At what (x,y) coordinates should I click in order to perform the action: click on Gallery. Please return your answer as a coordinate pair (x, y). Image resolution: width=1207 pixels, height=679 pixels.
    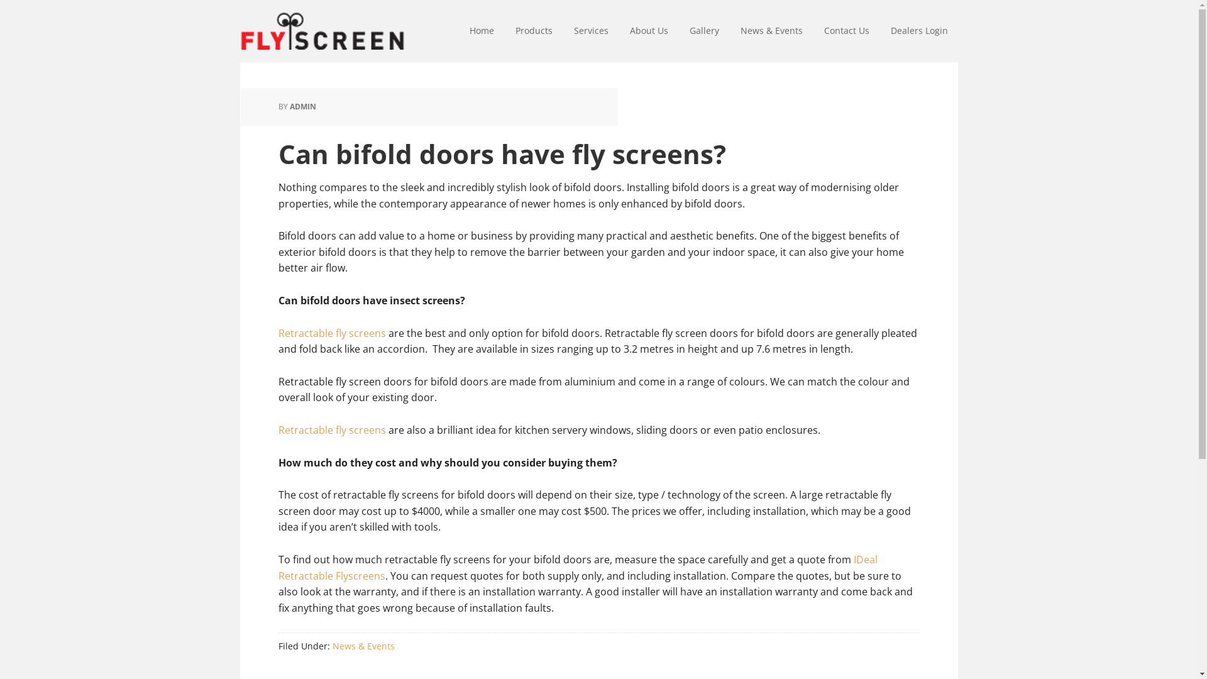
    Looking at the image, I should click on (704, 31).